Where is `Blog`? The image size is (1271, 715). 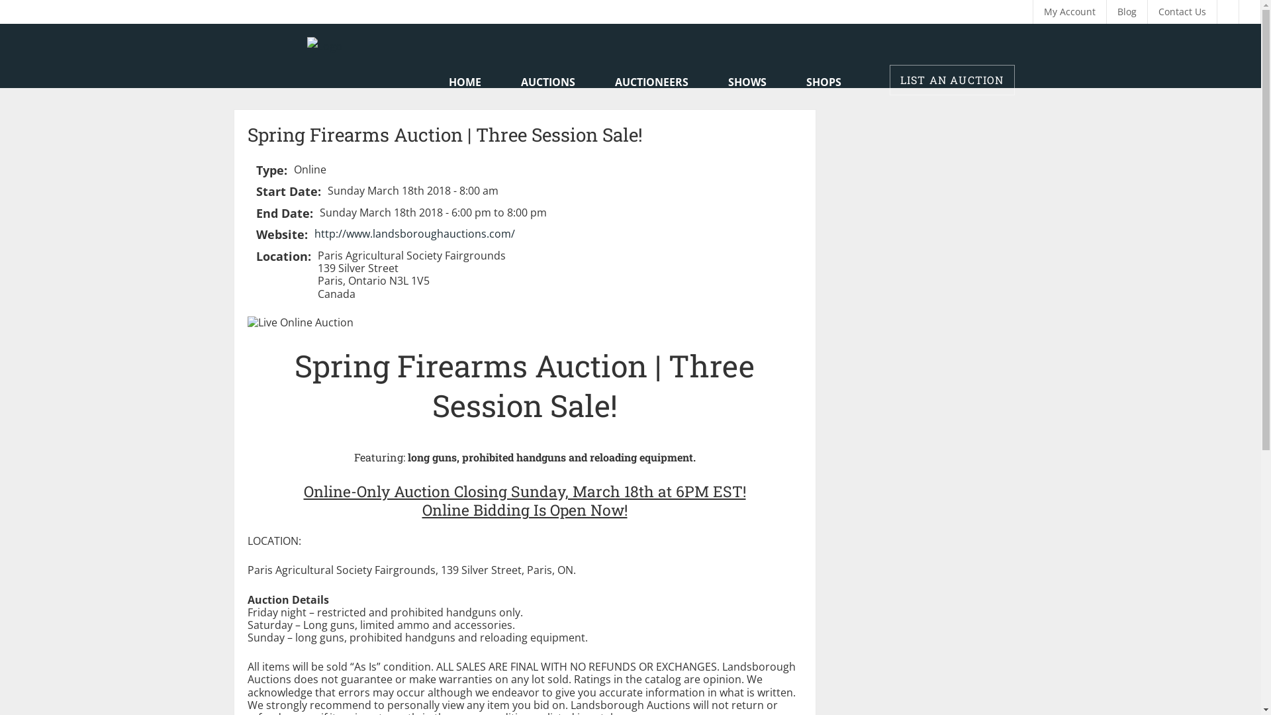
Blog is located at coordinates (1127, 12).